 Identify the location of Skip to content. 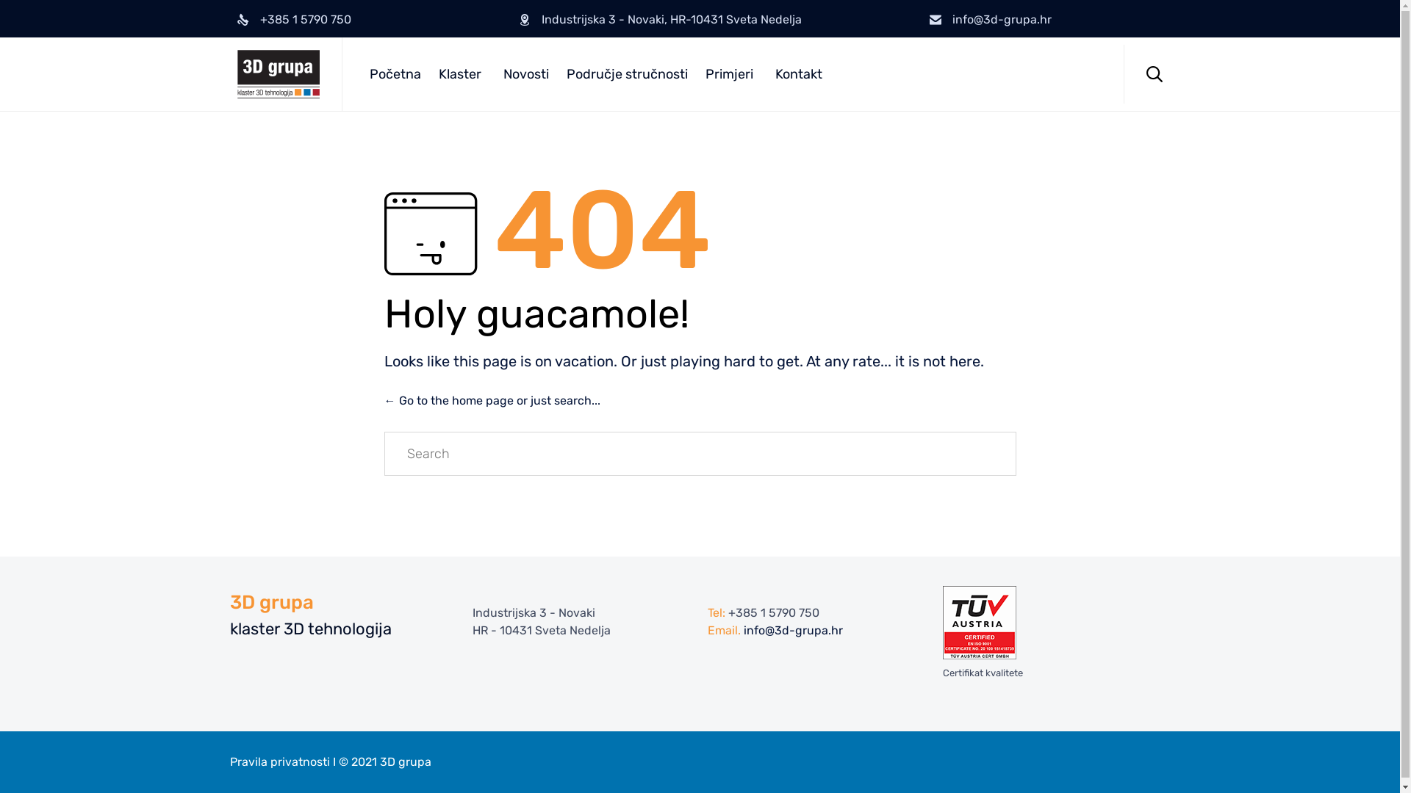
(1123, 44).